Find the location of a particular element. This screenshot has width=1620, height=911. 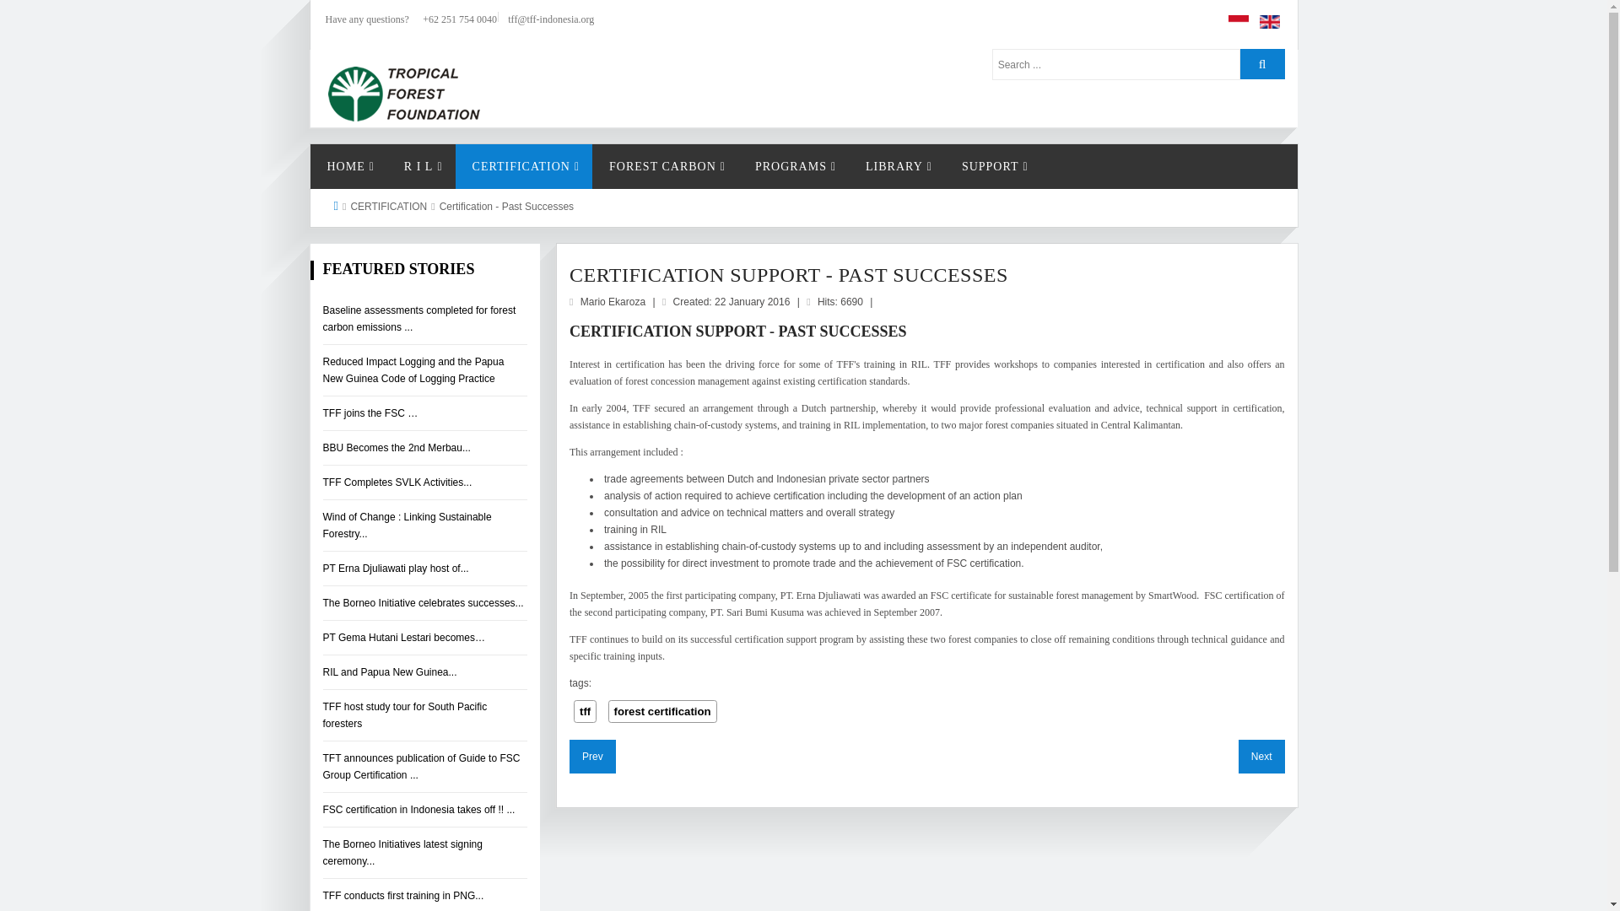

FOREST CARBON is located at coordinates (665, 165).